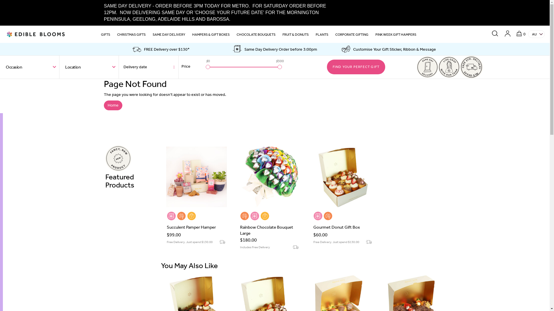 Image resolution: width=554 pixels, height=311 pixels. I want to click on PINK WEEK GIFT HAMPERS, so click(396, 36).